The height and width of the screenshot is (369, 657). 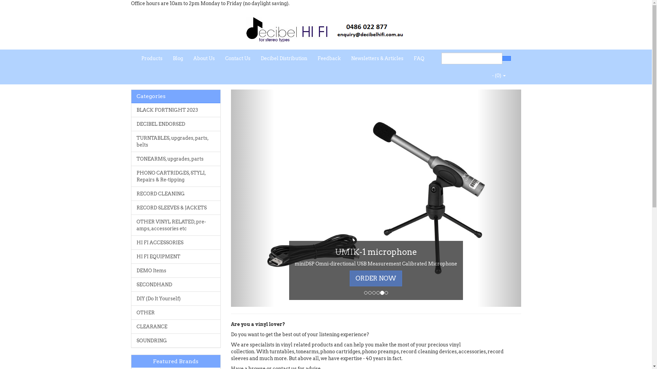 I want to click on Decibel Hi Fi, so click(x=326, y=28).